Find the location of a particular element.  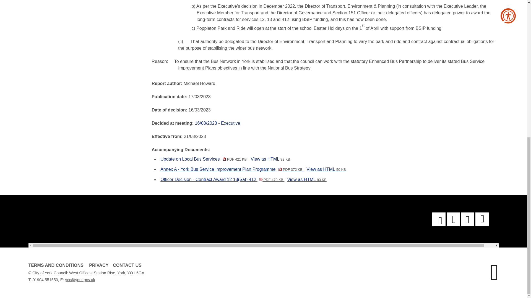

Update on Local Bus Services PDF 421 KB is located at coordinates (204, 159).